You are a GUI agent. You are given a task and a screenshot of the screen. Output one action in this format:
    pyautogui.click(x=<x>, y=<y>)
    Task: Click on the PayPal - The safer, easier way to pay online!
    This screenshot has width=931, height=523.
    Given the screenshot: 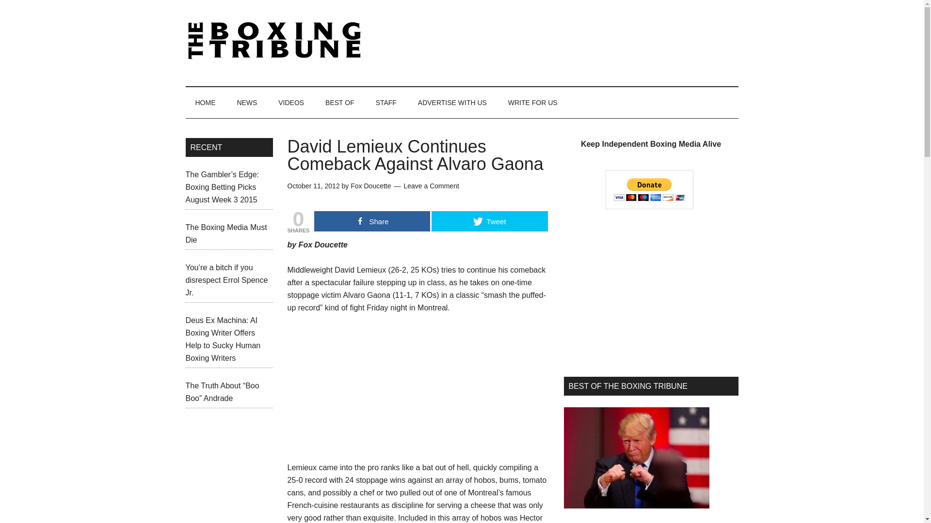 What is the action you would take?
    pyautogui.click(x=650, y=190)
    